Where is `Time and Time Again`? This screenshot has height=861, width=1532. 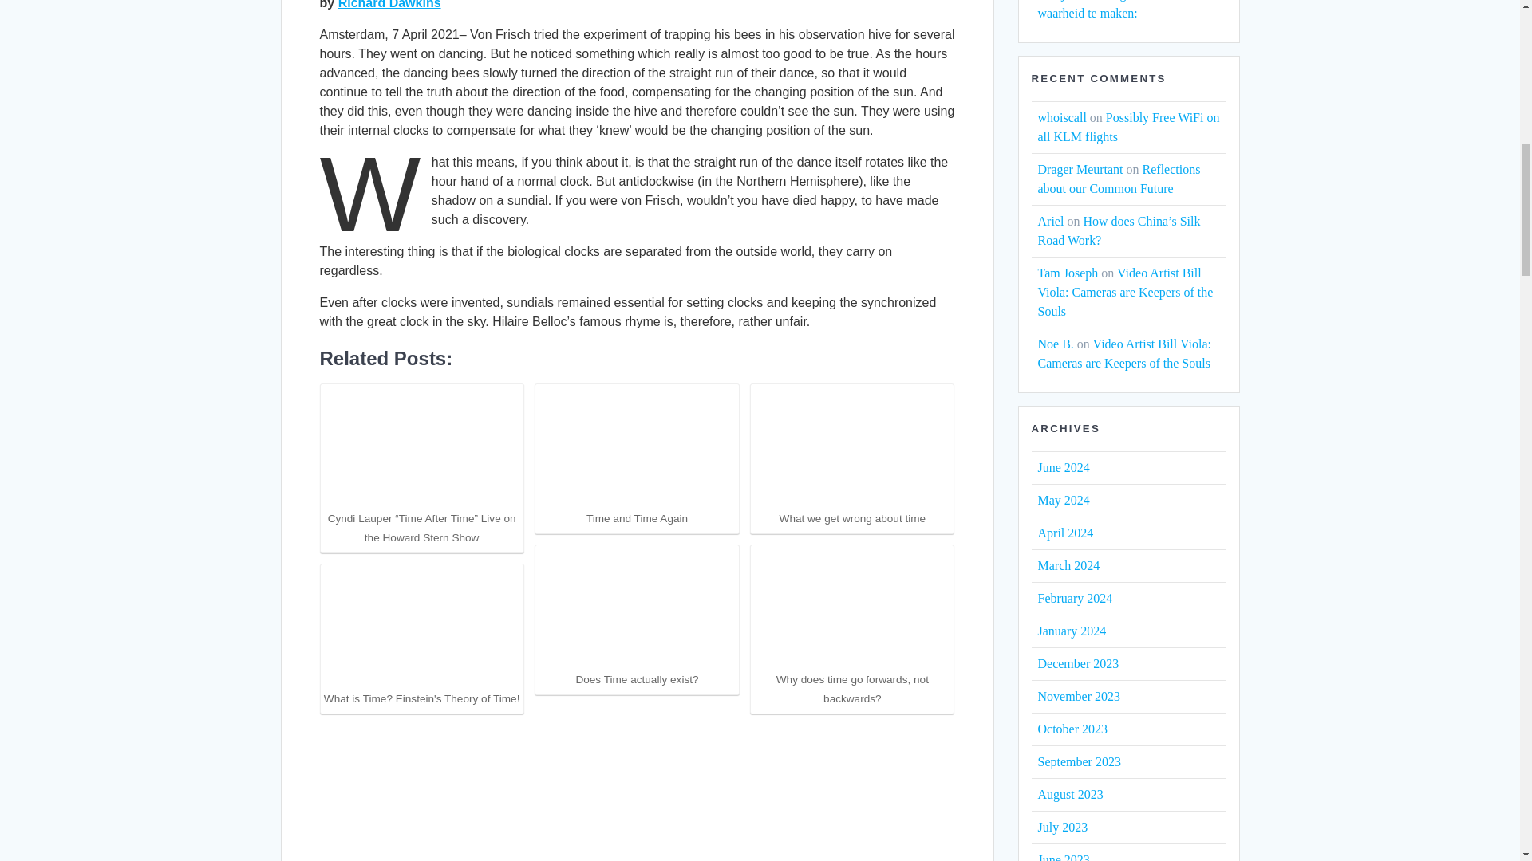
Time and Time Again is located at coordinates (636, 457).